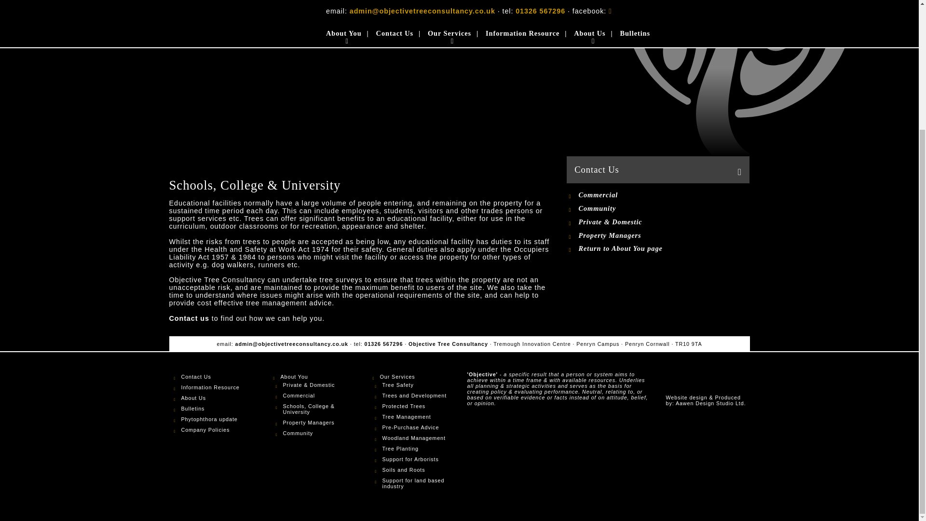 The image size is (926, 521). I want to click on Community, so click(604, 208).